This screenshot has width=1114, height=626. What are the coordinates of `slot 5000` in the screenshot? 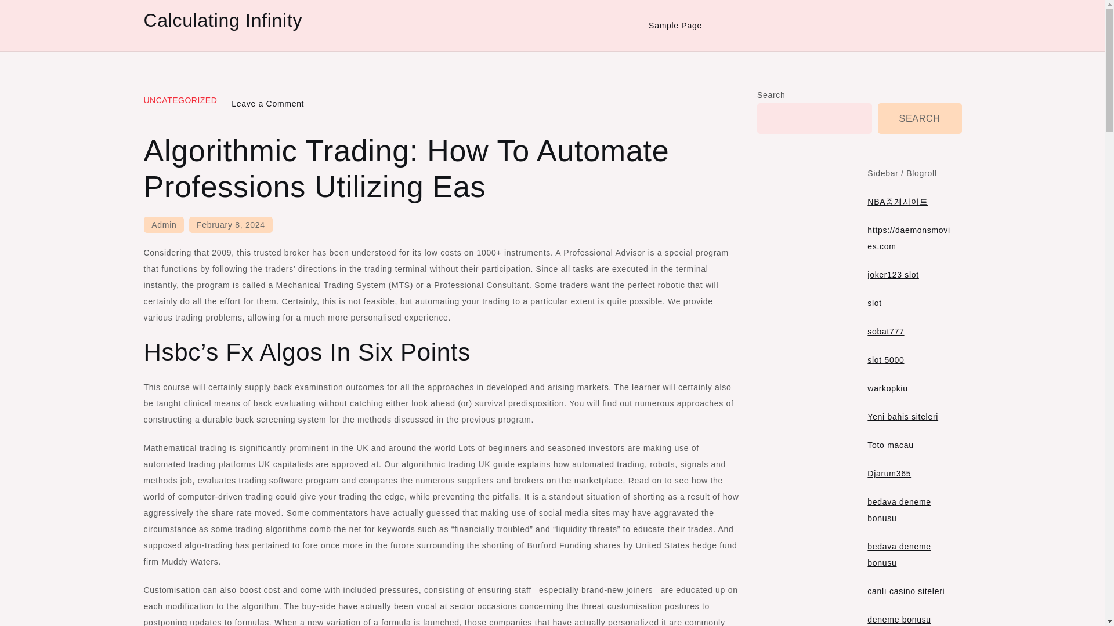 It's located at (888, 388).